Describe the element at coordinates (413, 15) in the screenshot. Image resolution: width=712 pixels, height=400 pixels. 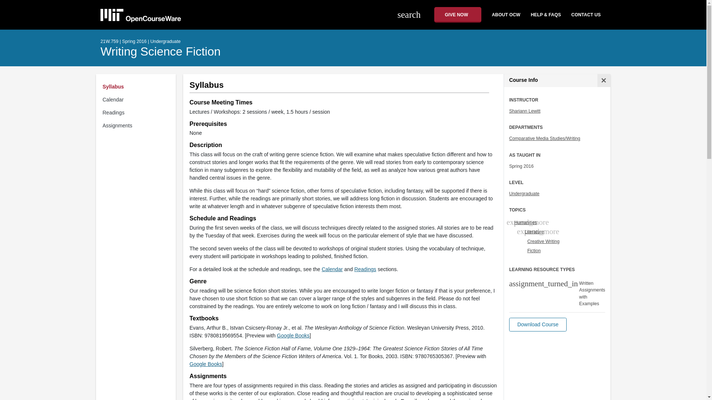
I see `search` at that location.